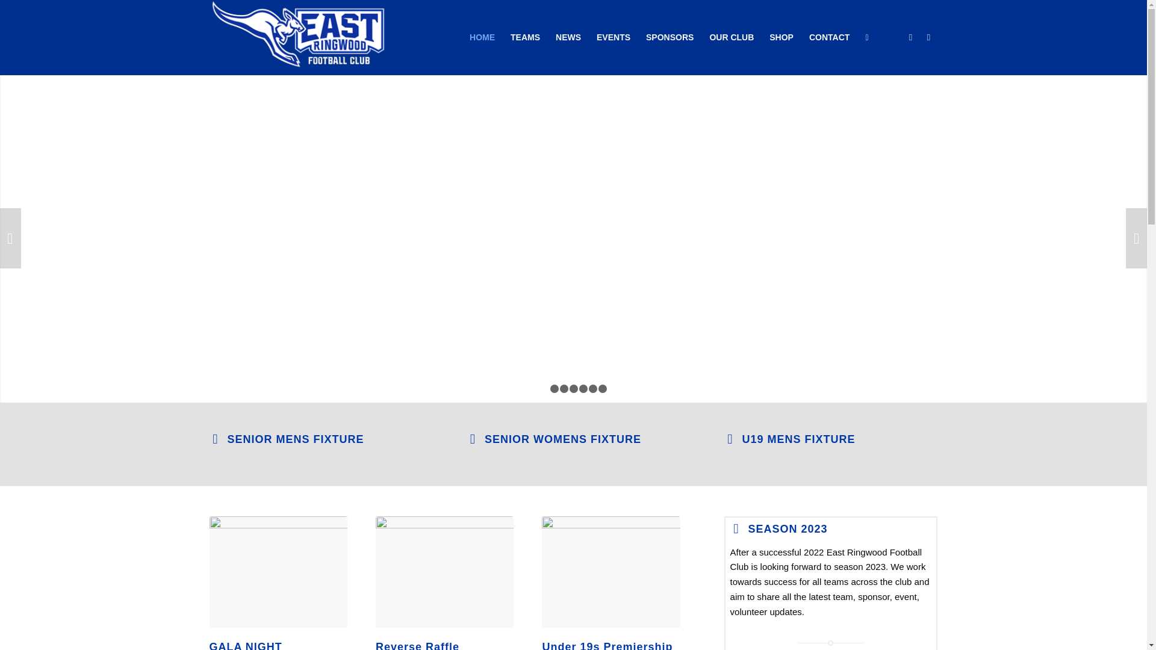 The width and height of the screenshot is (1156, 650). Describe the element at coordinates (593, 389) in the screenshot. I see `6` at that location.